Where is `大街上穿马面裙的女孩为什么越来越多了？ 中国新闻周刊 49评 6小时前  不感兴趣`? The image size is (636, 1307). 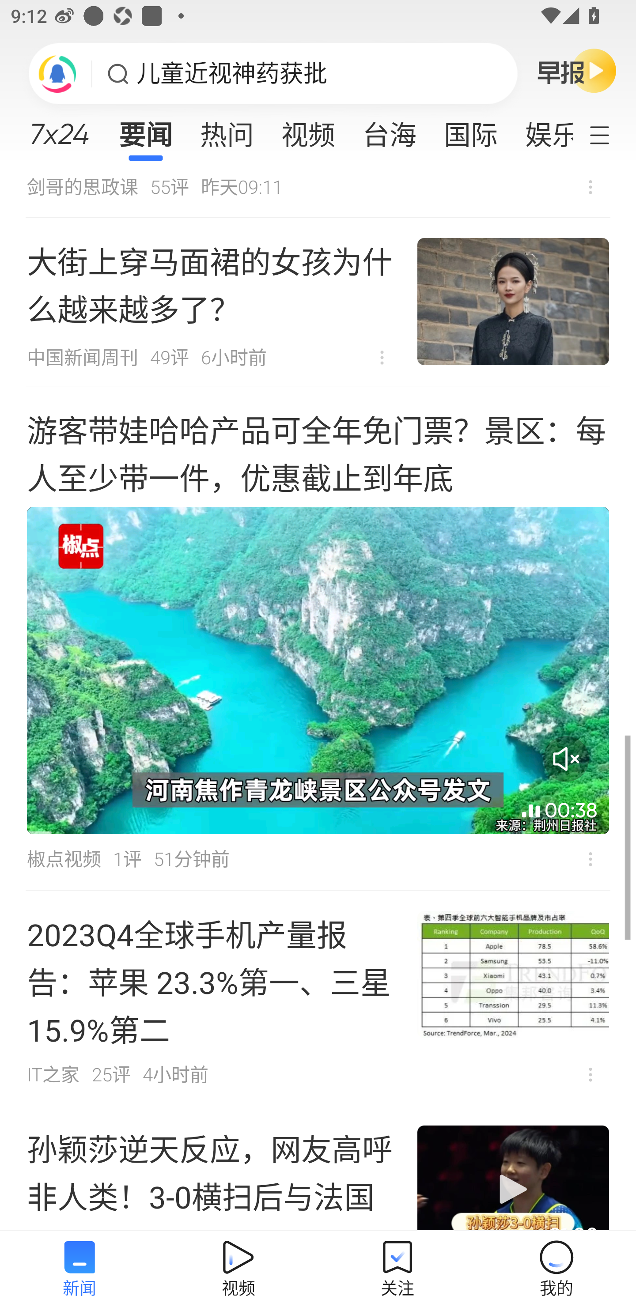
大街上穿马面裙的女孩为什么越来越多了？ 中国新闻周刊 49评 6小时前  不感兴趣 is located at coordinates (318, 302).